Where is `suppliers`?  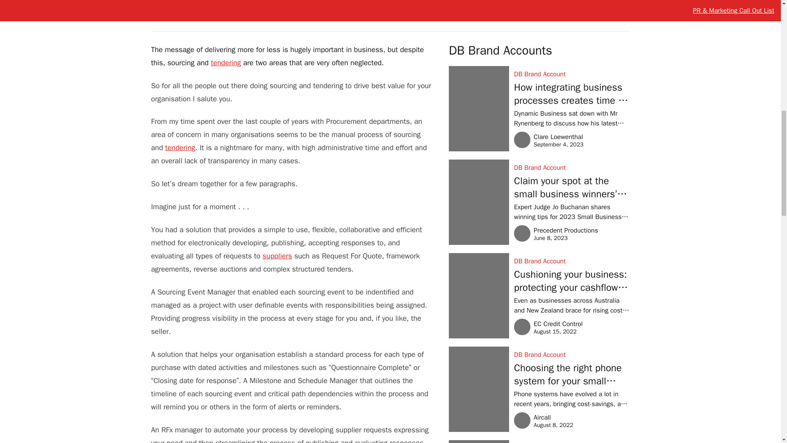 suppliers is located at coordinates (187, 11).